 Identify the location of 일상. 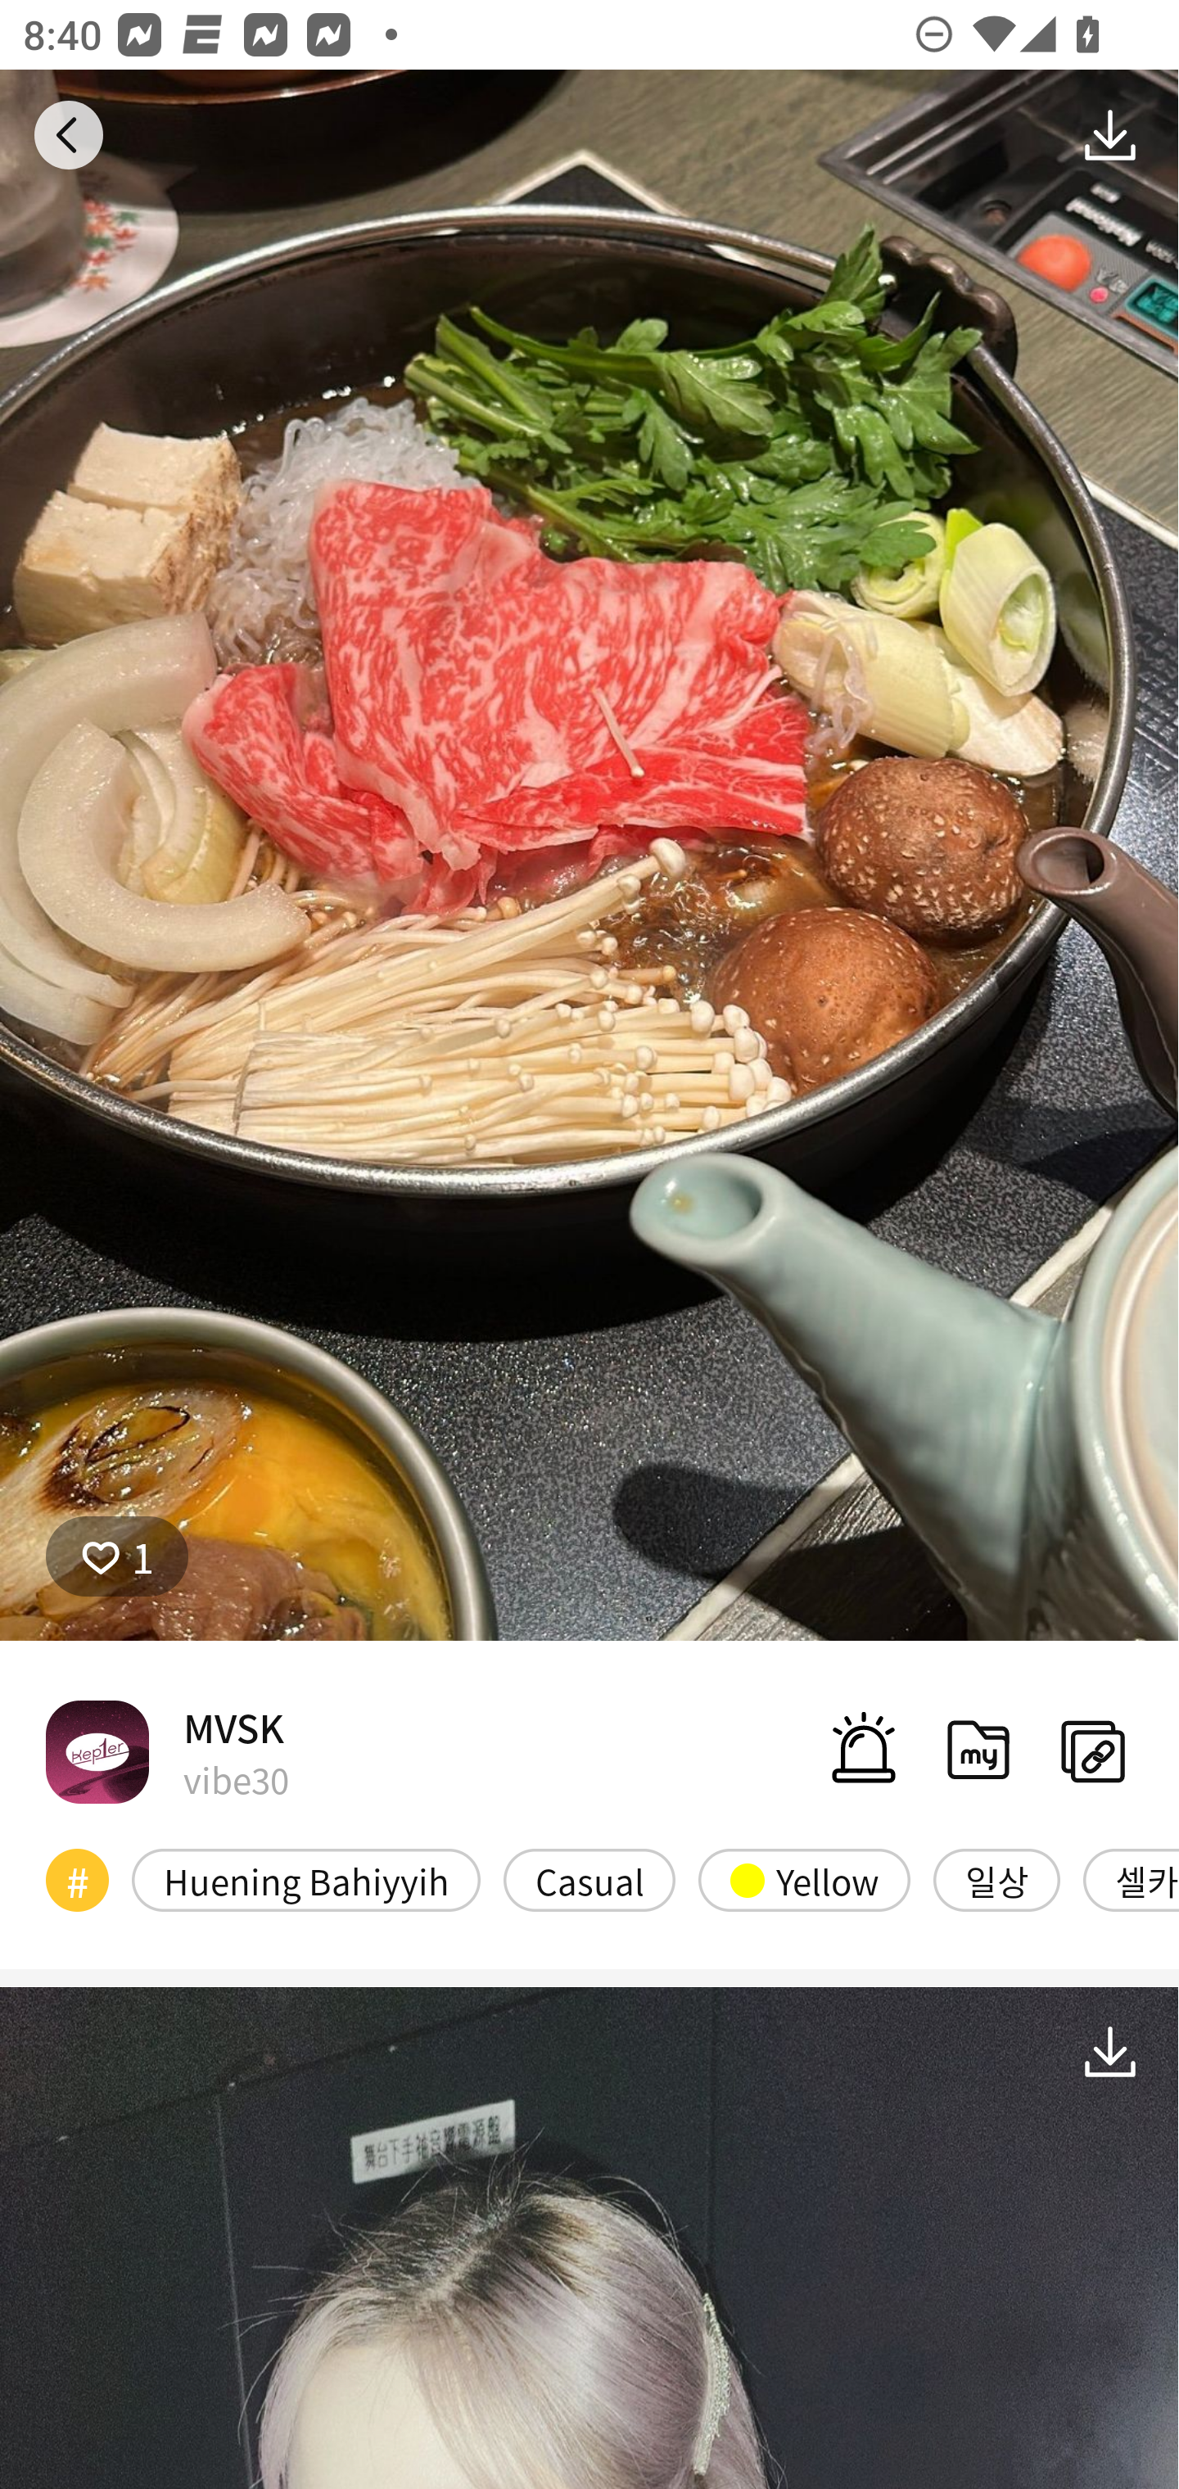
(996, 1880).